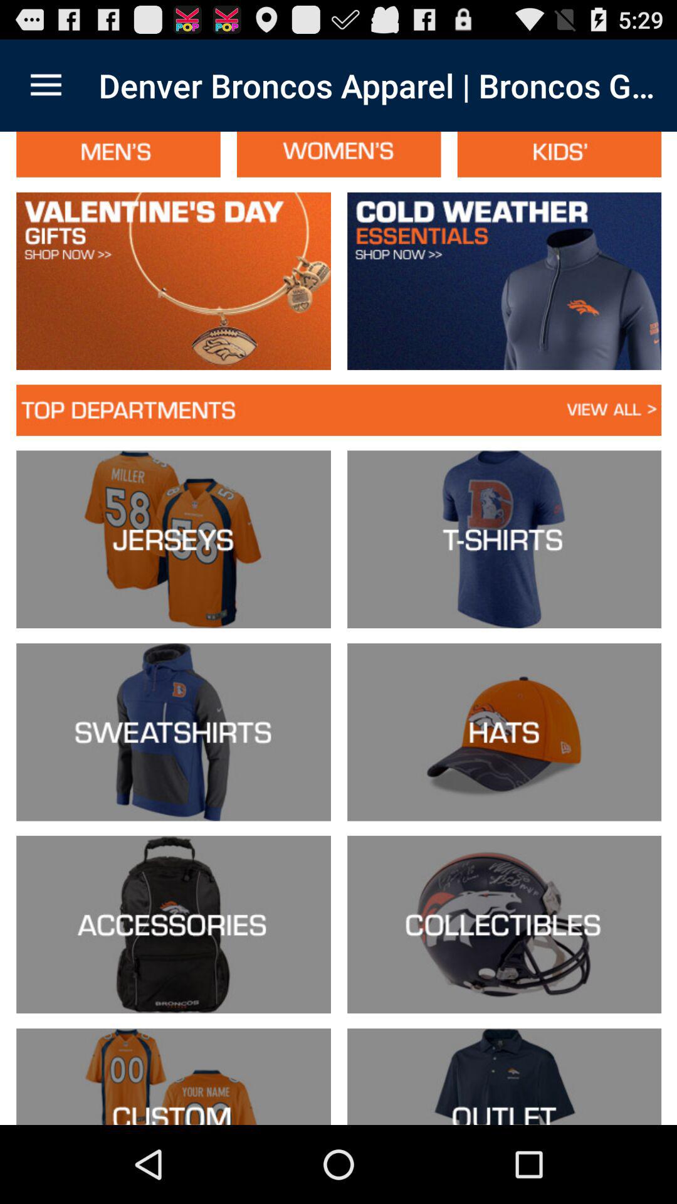  What do you see at coordinates (46, 85) in the screenshot?
I see `turn off item next to denver broncos apparel item` at bounding box center [46, 85].